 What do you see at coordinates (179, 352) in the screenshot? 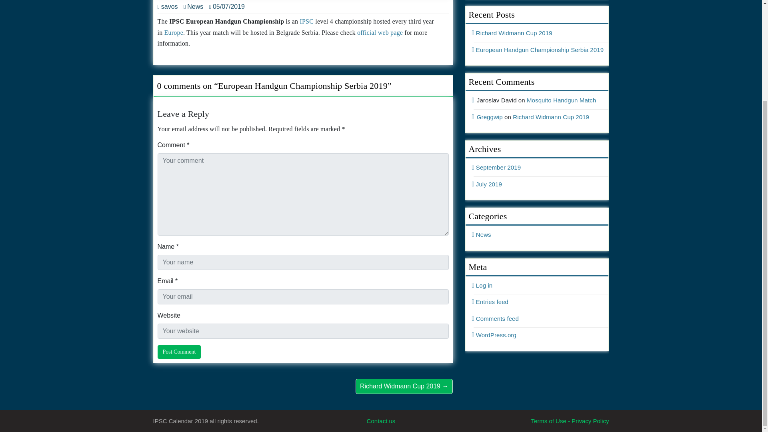
I see `Post Comment` at bounding box center [179, 352].